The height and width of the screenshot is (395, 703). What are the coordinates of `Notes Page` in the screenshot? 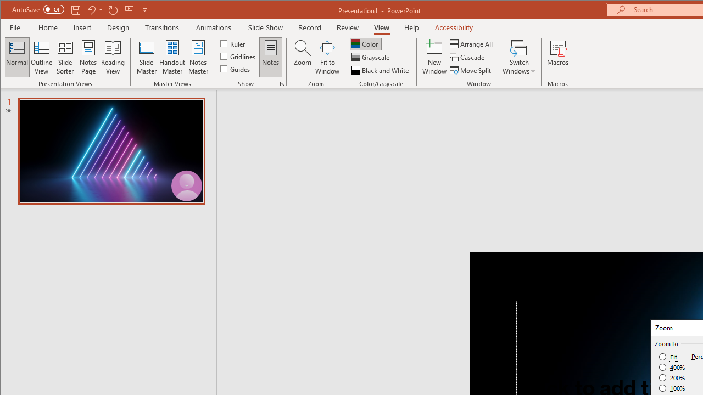 It's located at (88, 57).